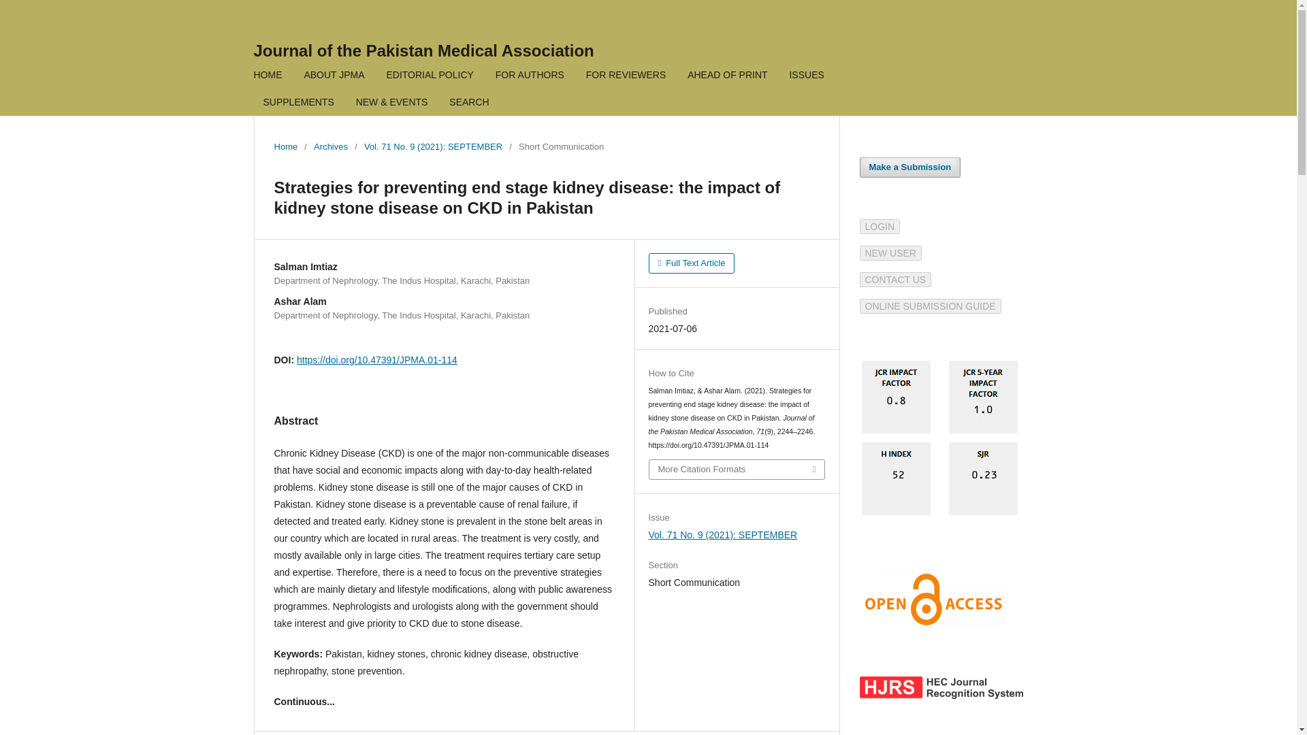  I want to click on Journal of the Pakistan Medical Association, so click(423, 50).